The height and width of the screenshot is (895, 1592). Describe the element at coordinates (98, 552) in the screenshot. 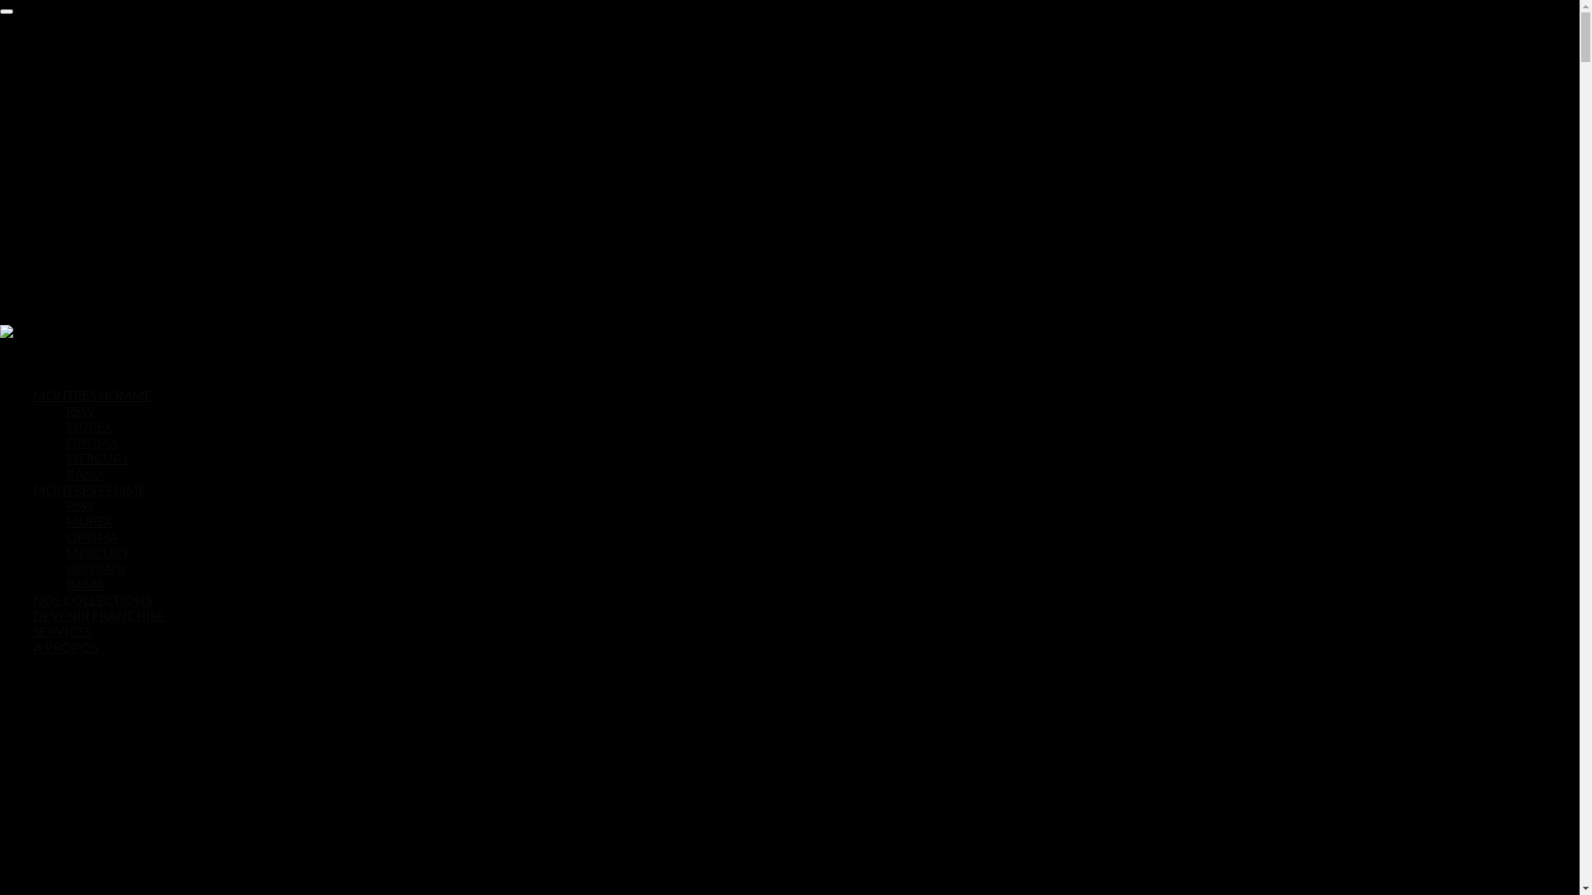

I see `MERCURY` at that location.